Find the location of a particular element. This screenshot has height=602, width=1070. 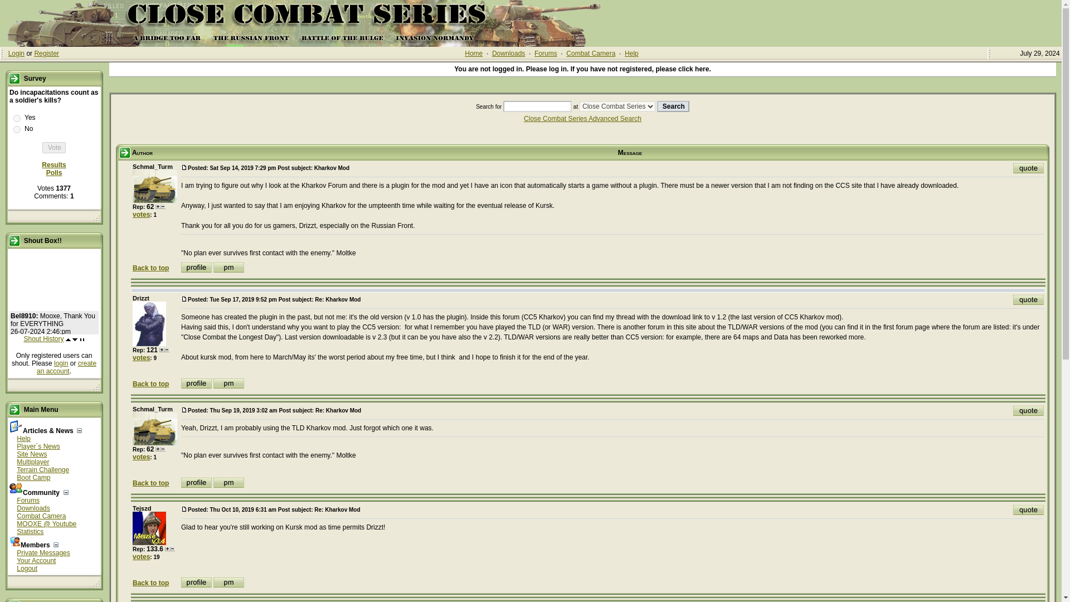

Statistics is located at coordinates (30, 532).